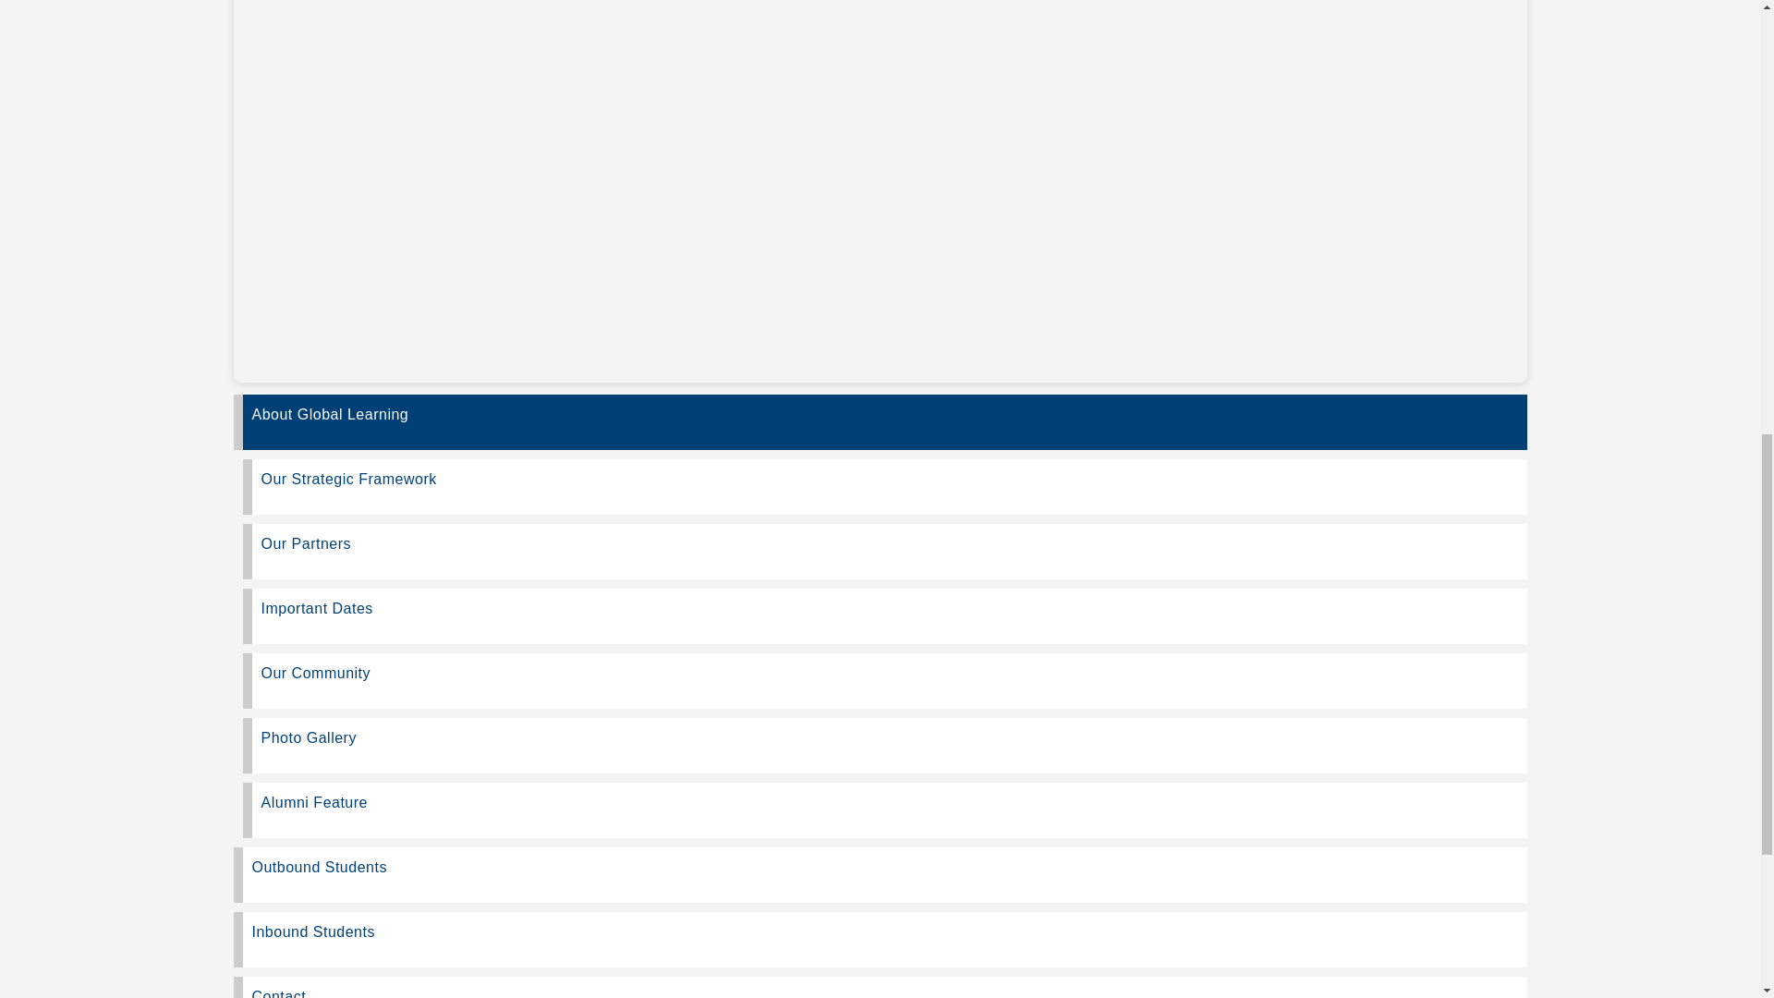  What do you see at coordinates (879, 939) in the screenshot?
I see `Inbound Students` at bounding box center [879, 939].